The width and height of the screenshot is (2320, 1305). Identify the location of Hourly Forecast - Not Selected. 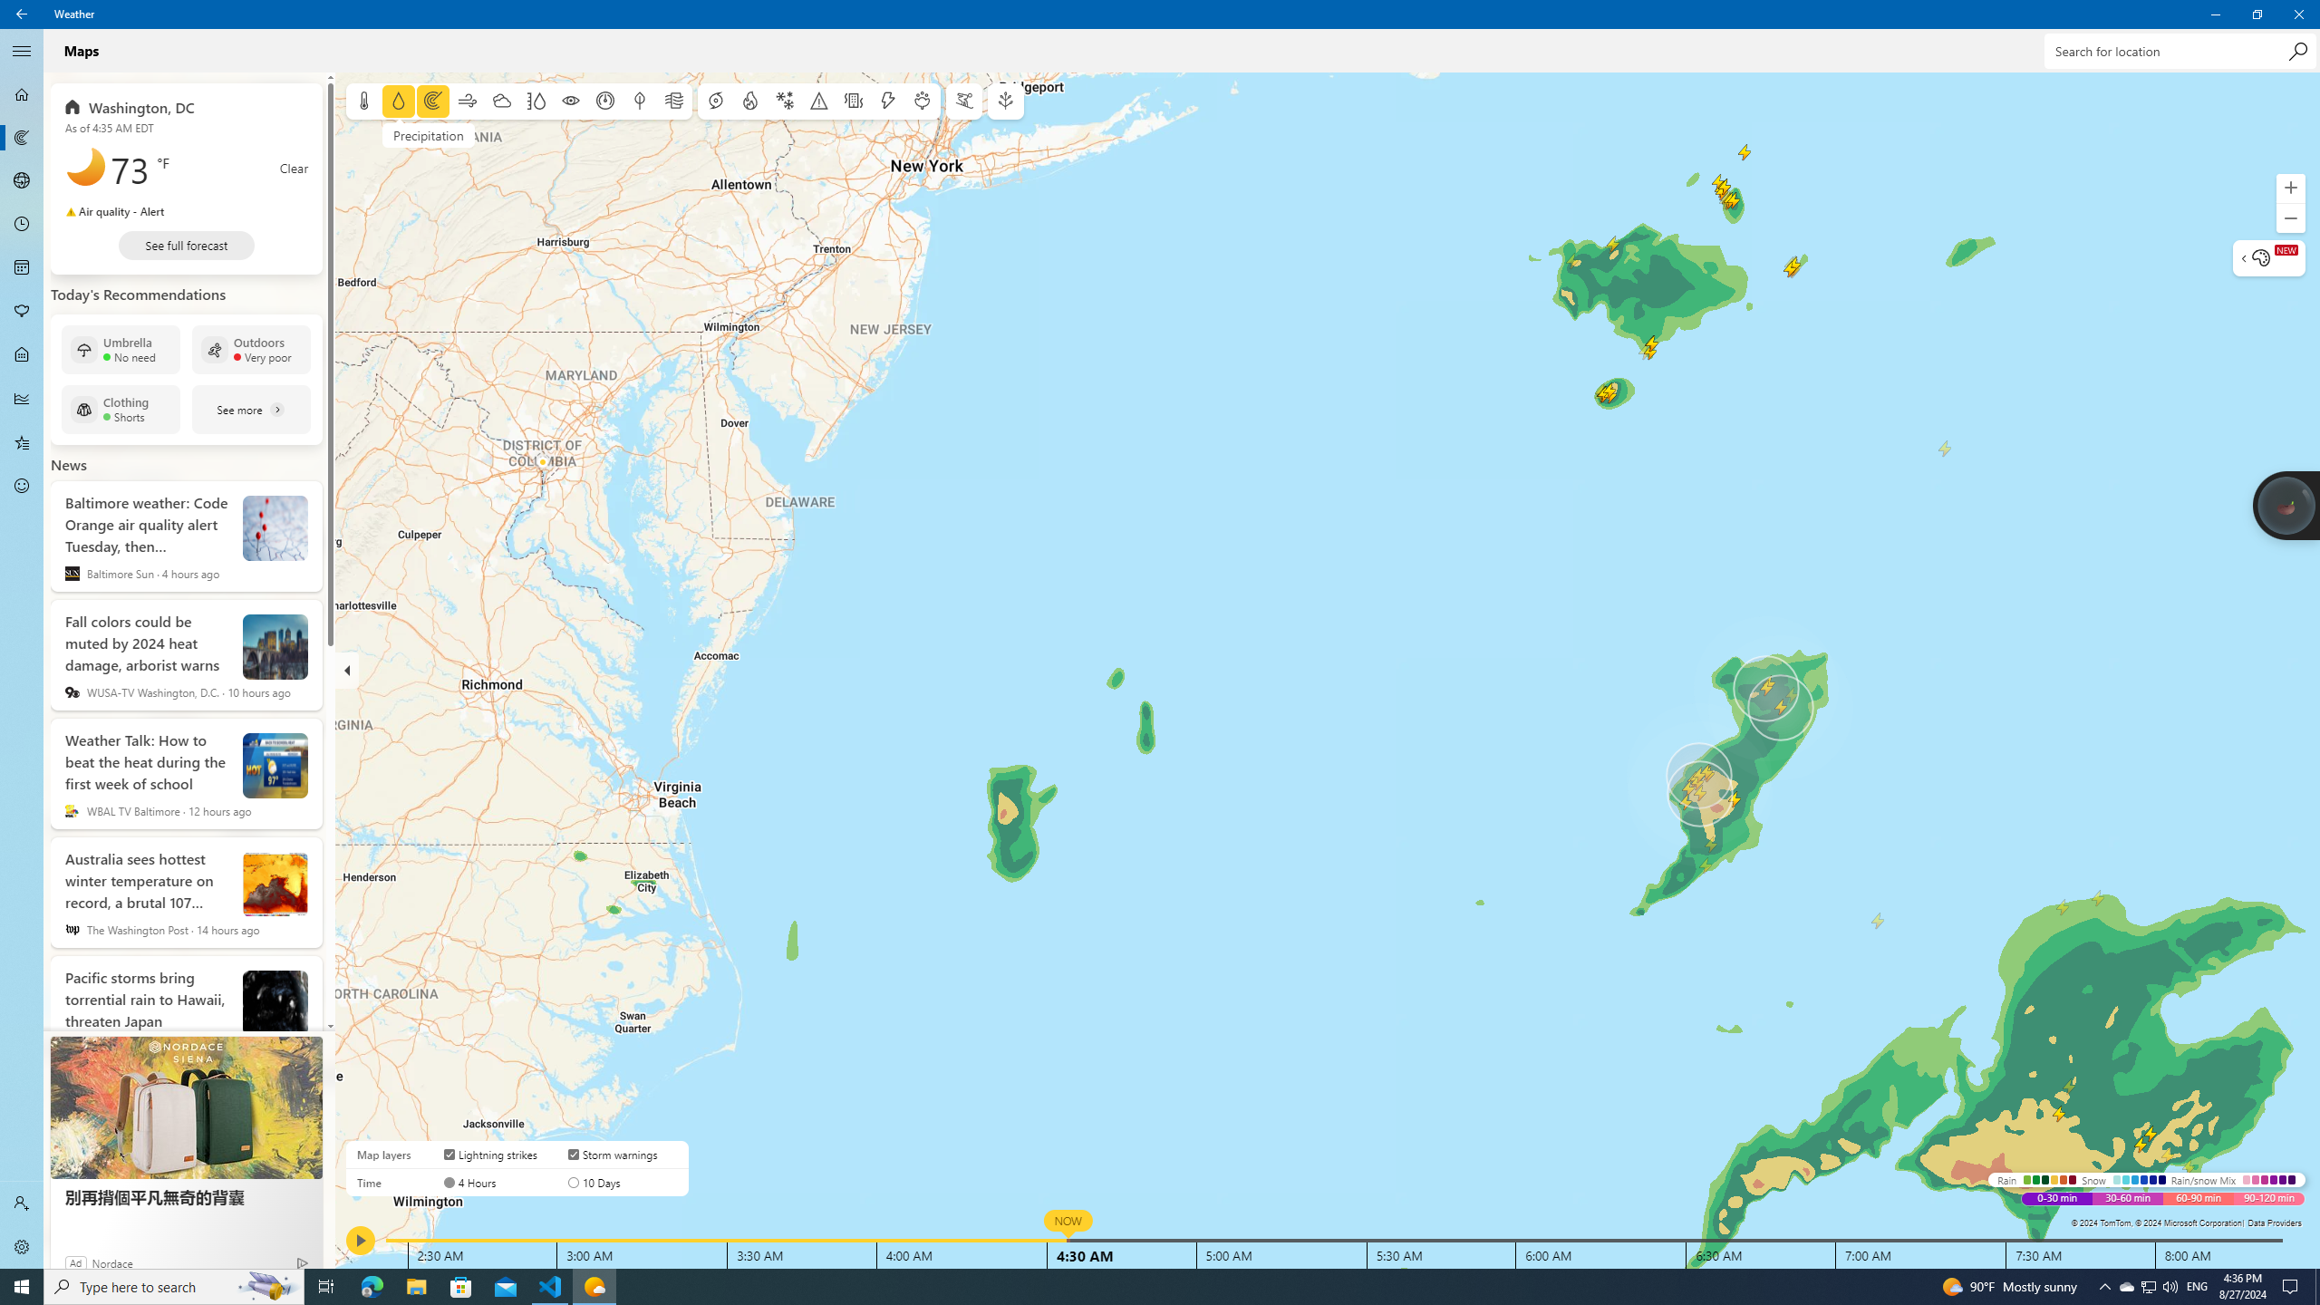
(22, 442).